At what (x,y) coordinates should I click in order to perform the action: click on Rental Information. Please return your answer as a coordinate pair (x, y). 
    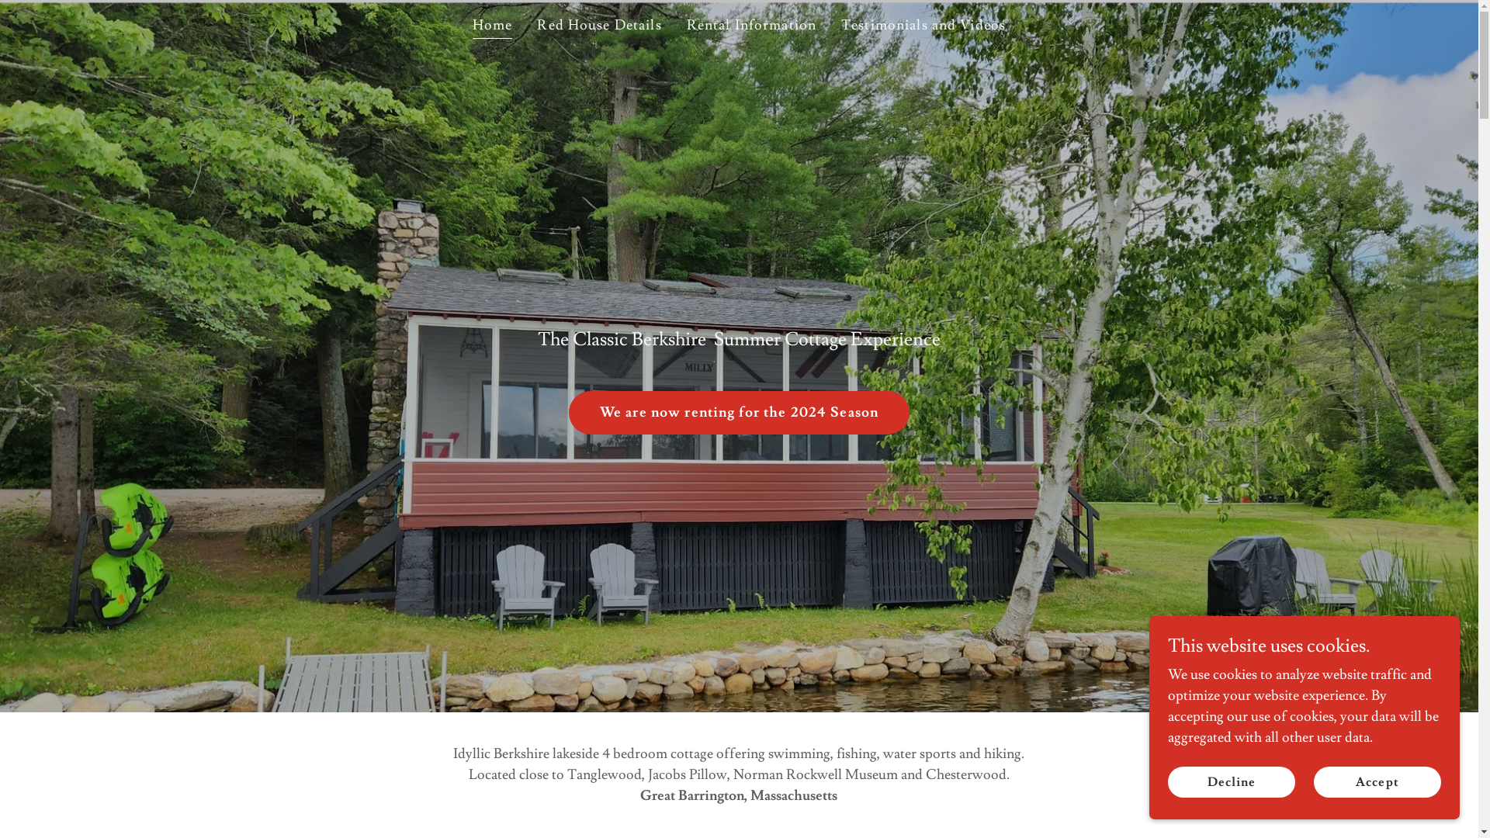
    Looking at the image, I should click on (751, 26).